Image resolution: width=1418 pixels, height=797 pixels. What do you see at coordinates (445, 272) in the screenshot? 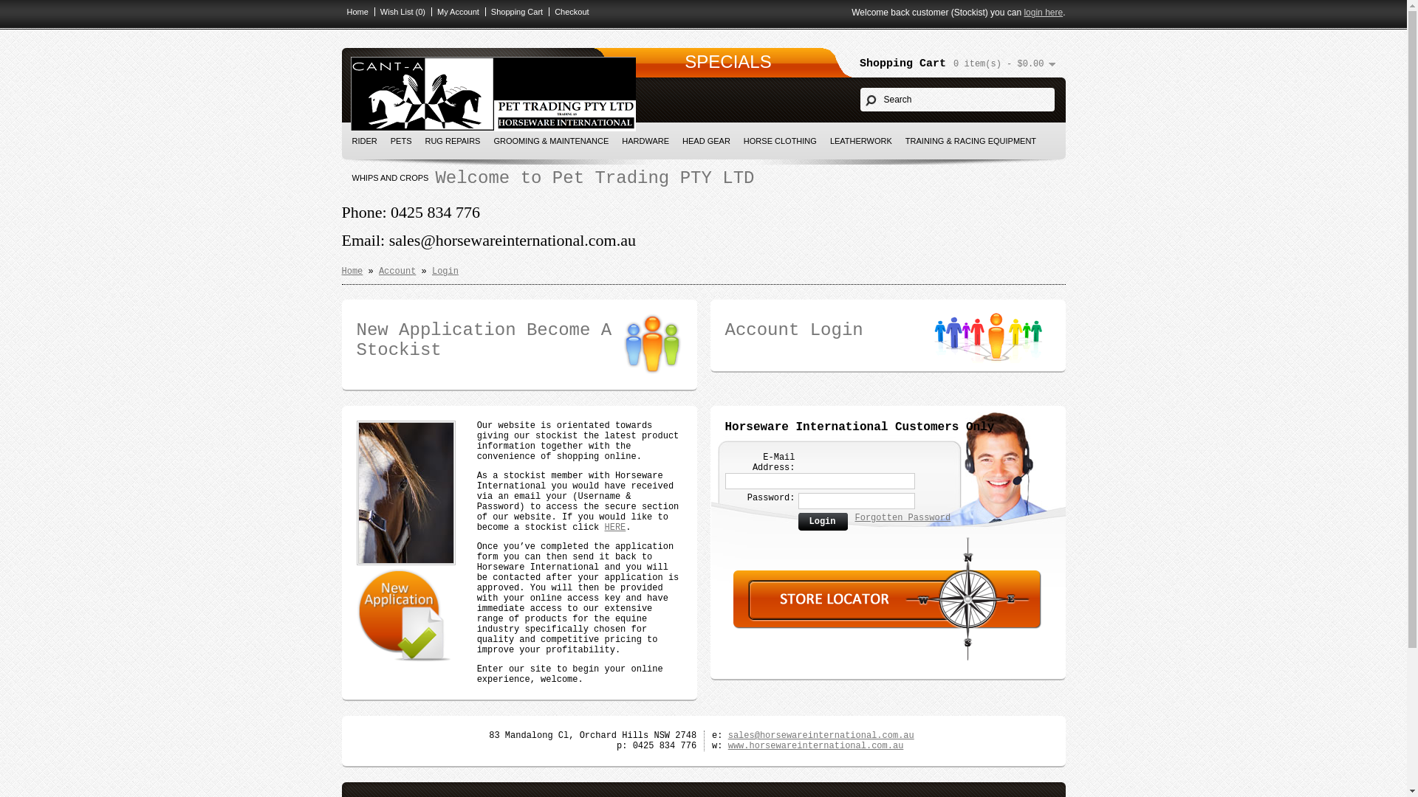
I see `Login` at bounding box center [445, 272].